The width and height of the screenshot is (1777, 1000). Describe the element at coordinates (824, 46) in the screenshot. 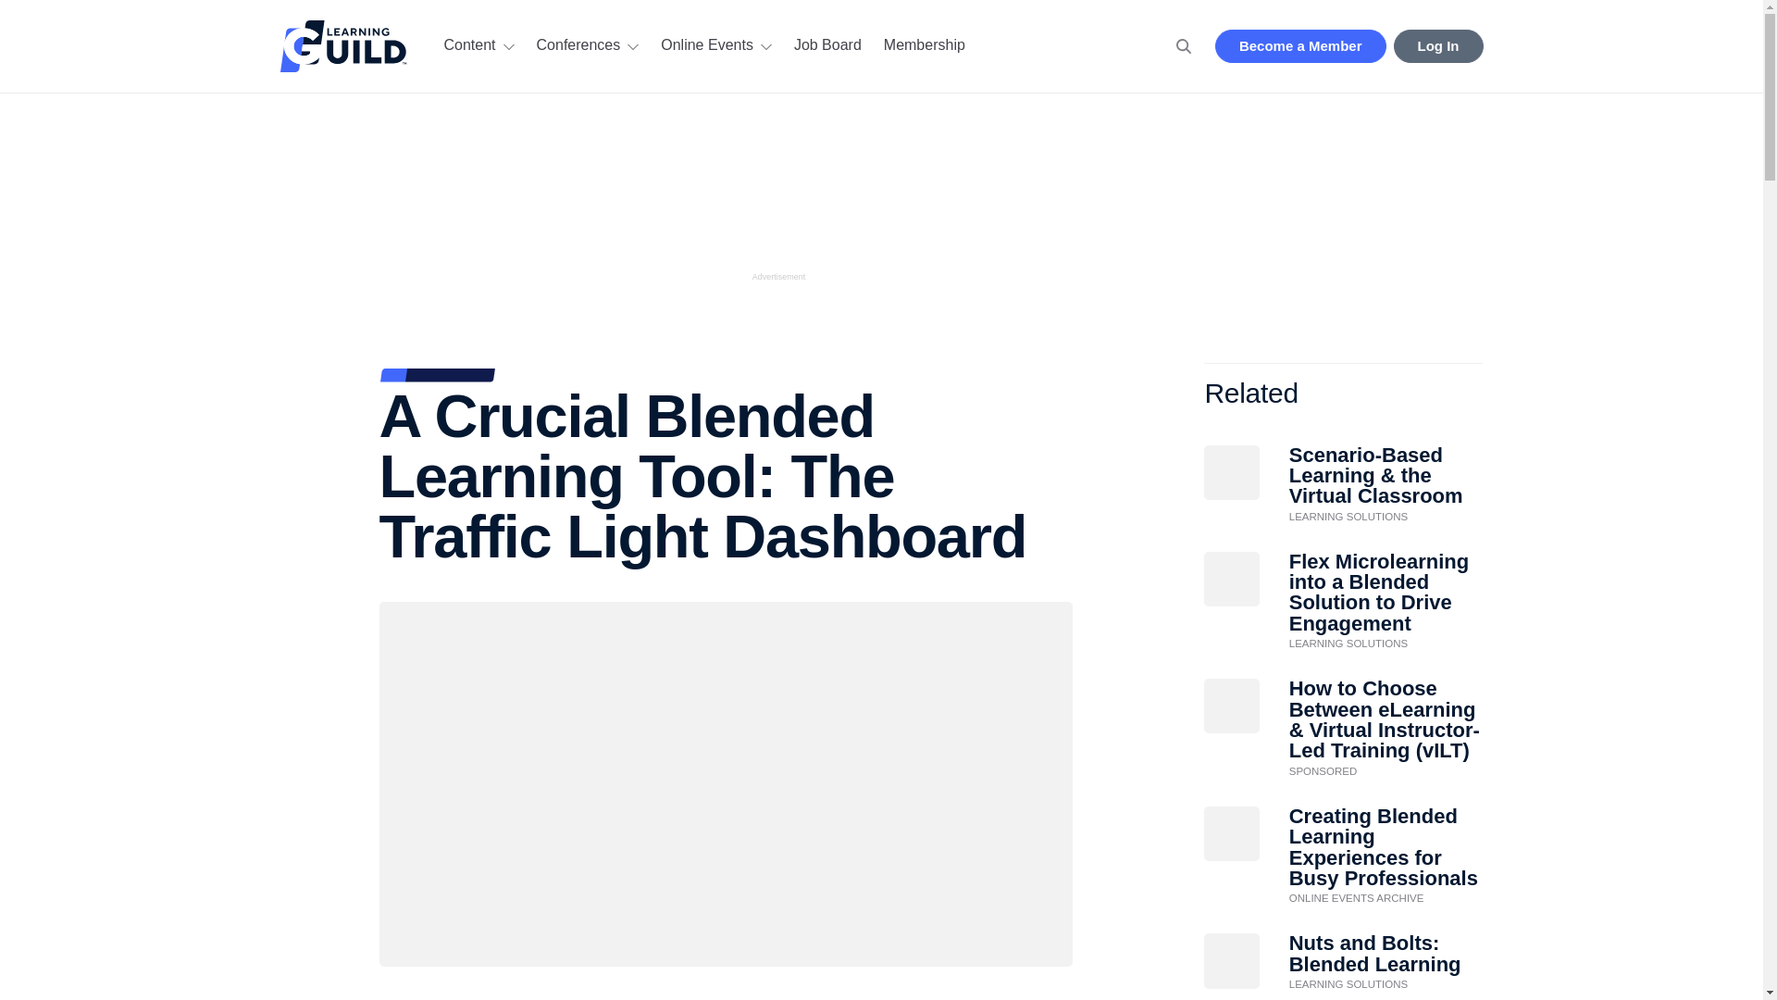

I see `Job Board` at that location.